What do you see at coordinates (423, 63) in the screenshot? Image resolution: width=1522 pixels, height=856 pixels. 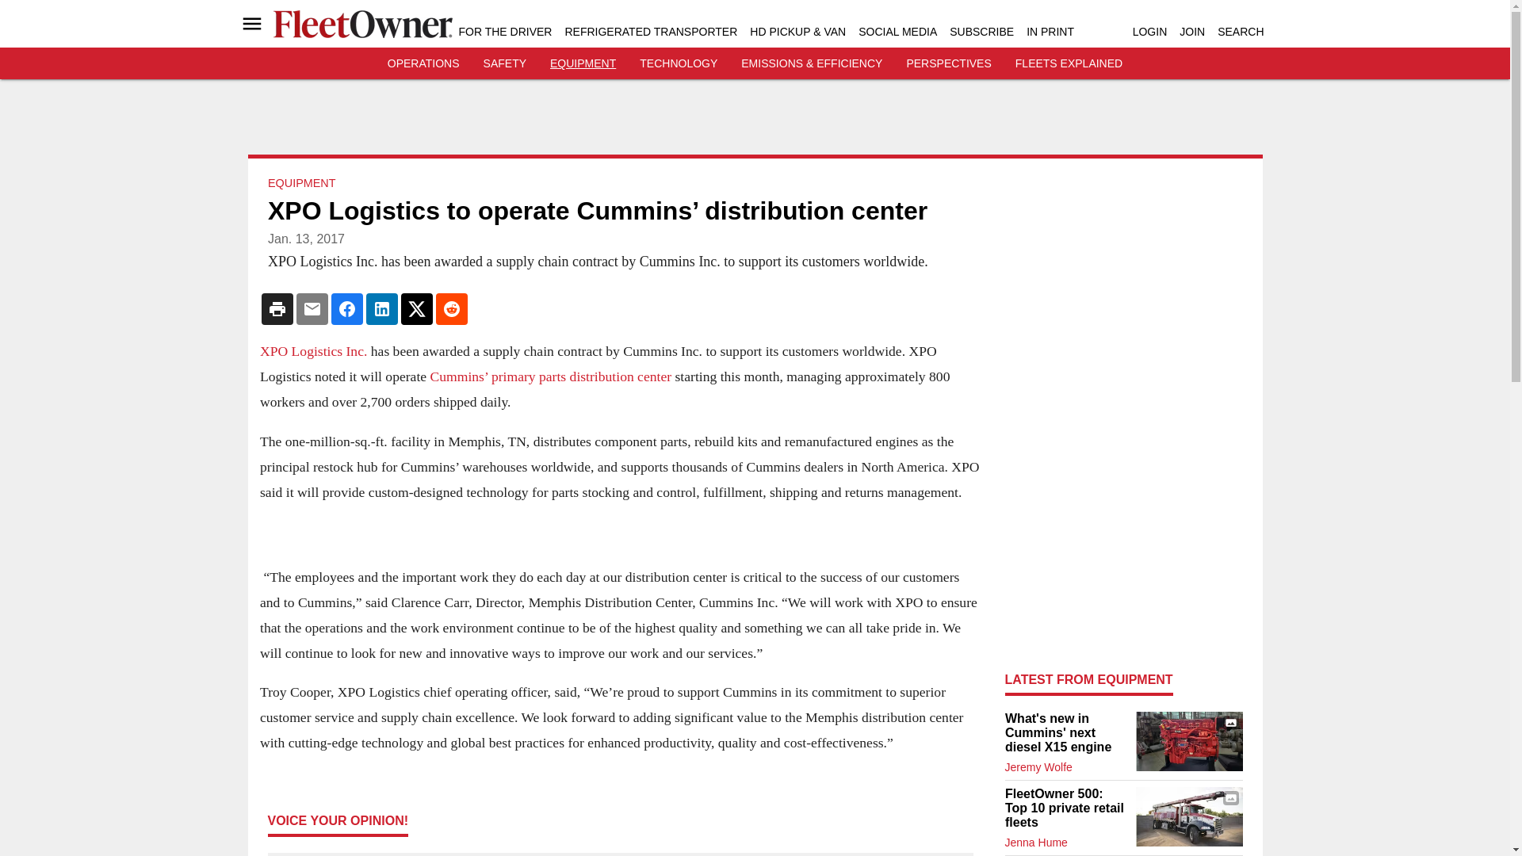 I see `OPERATIONS` at bounding box center [423, 63].